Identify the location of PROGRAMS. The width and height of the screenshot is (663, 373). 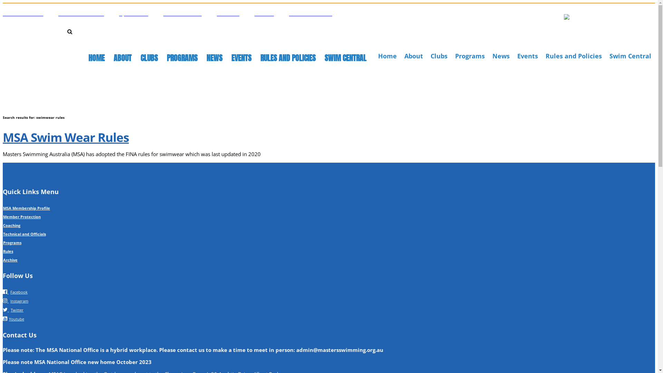
(182, 58).